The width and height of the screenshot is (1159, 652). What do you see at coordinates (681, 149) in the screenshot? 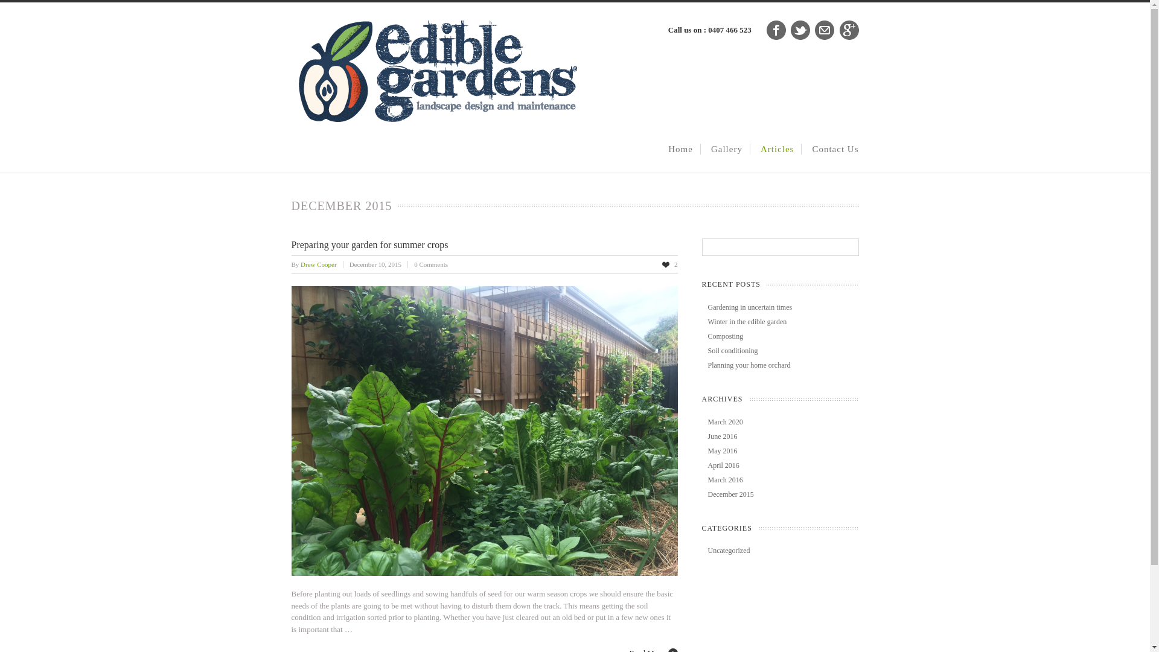
I see `Home` at bounding box center [681, 149].